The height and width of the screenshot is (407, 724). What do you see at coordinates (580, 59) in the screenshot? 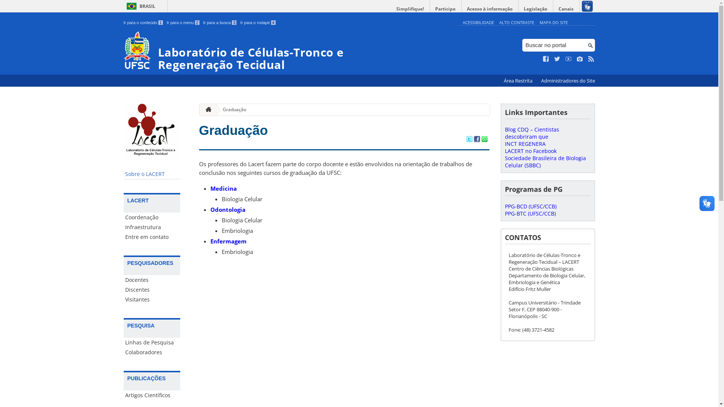
I see `Veja no Instagram` at bounding box center [580, 59].